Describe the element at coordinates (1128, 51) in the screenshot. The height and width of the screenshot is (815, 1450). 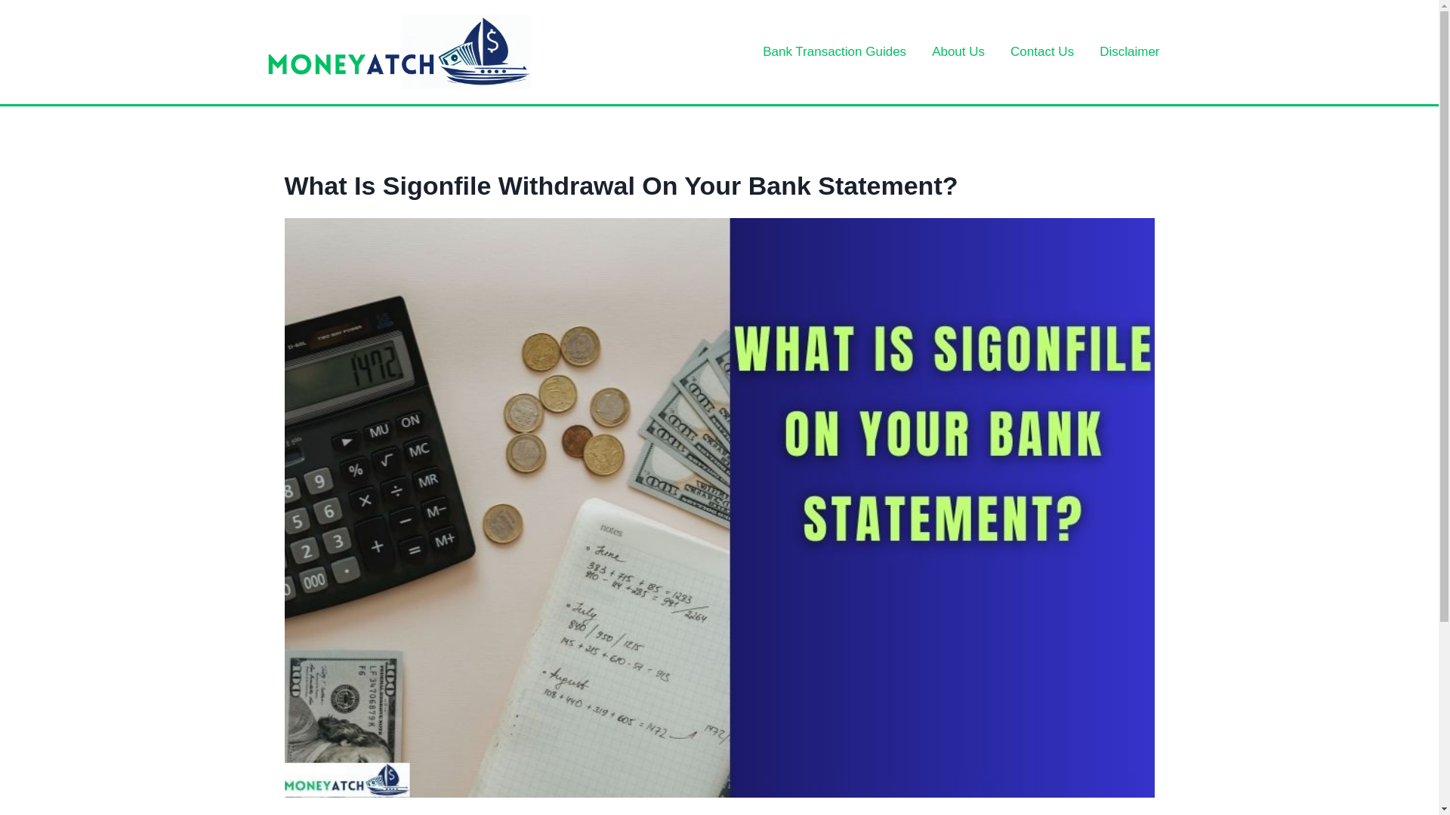
I see `Disclaimer` at that location.